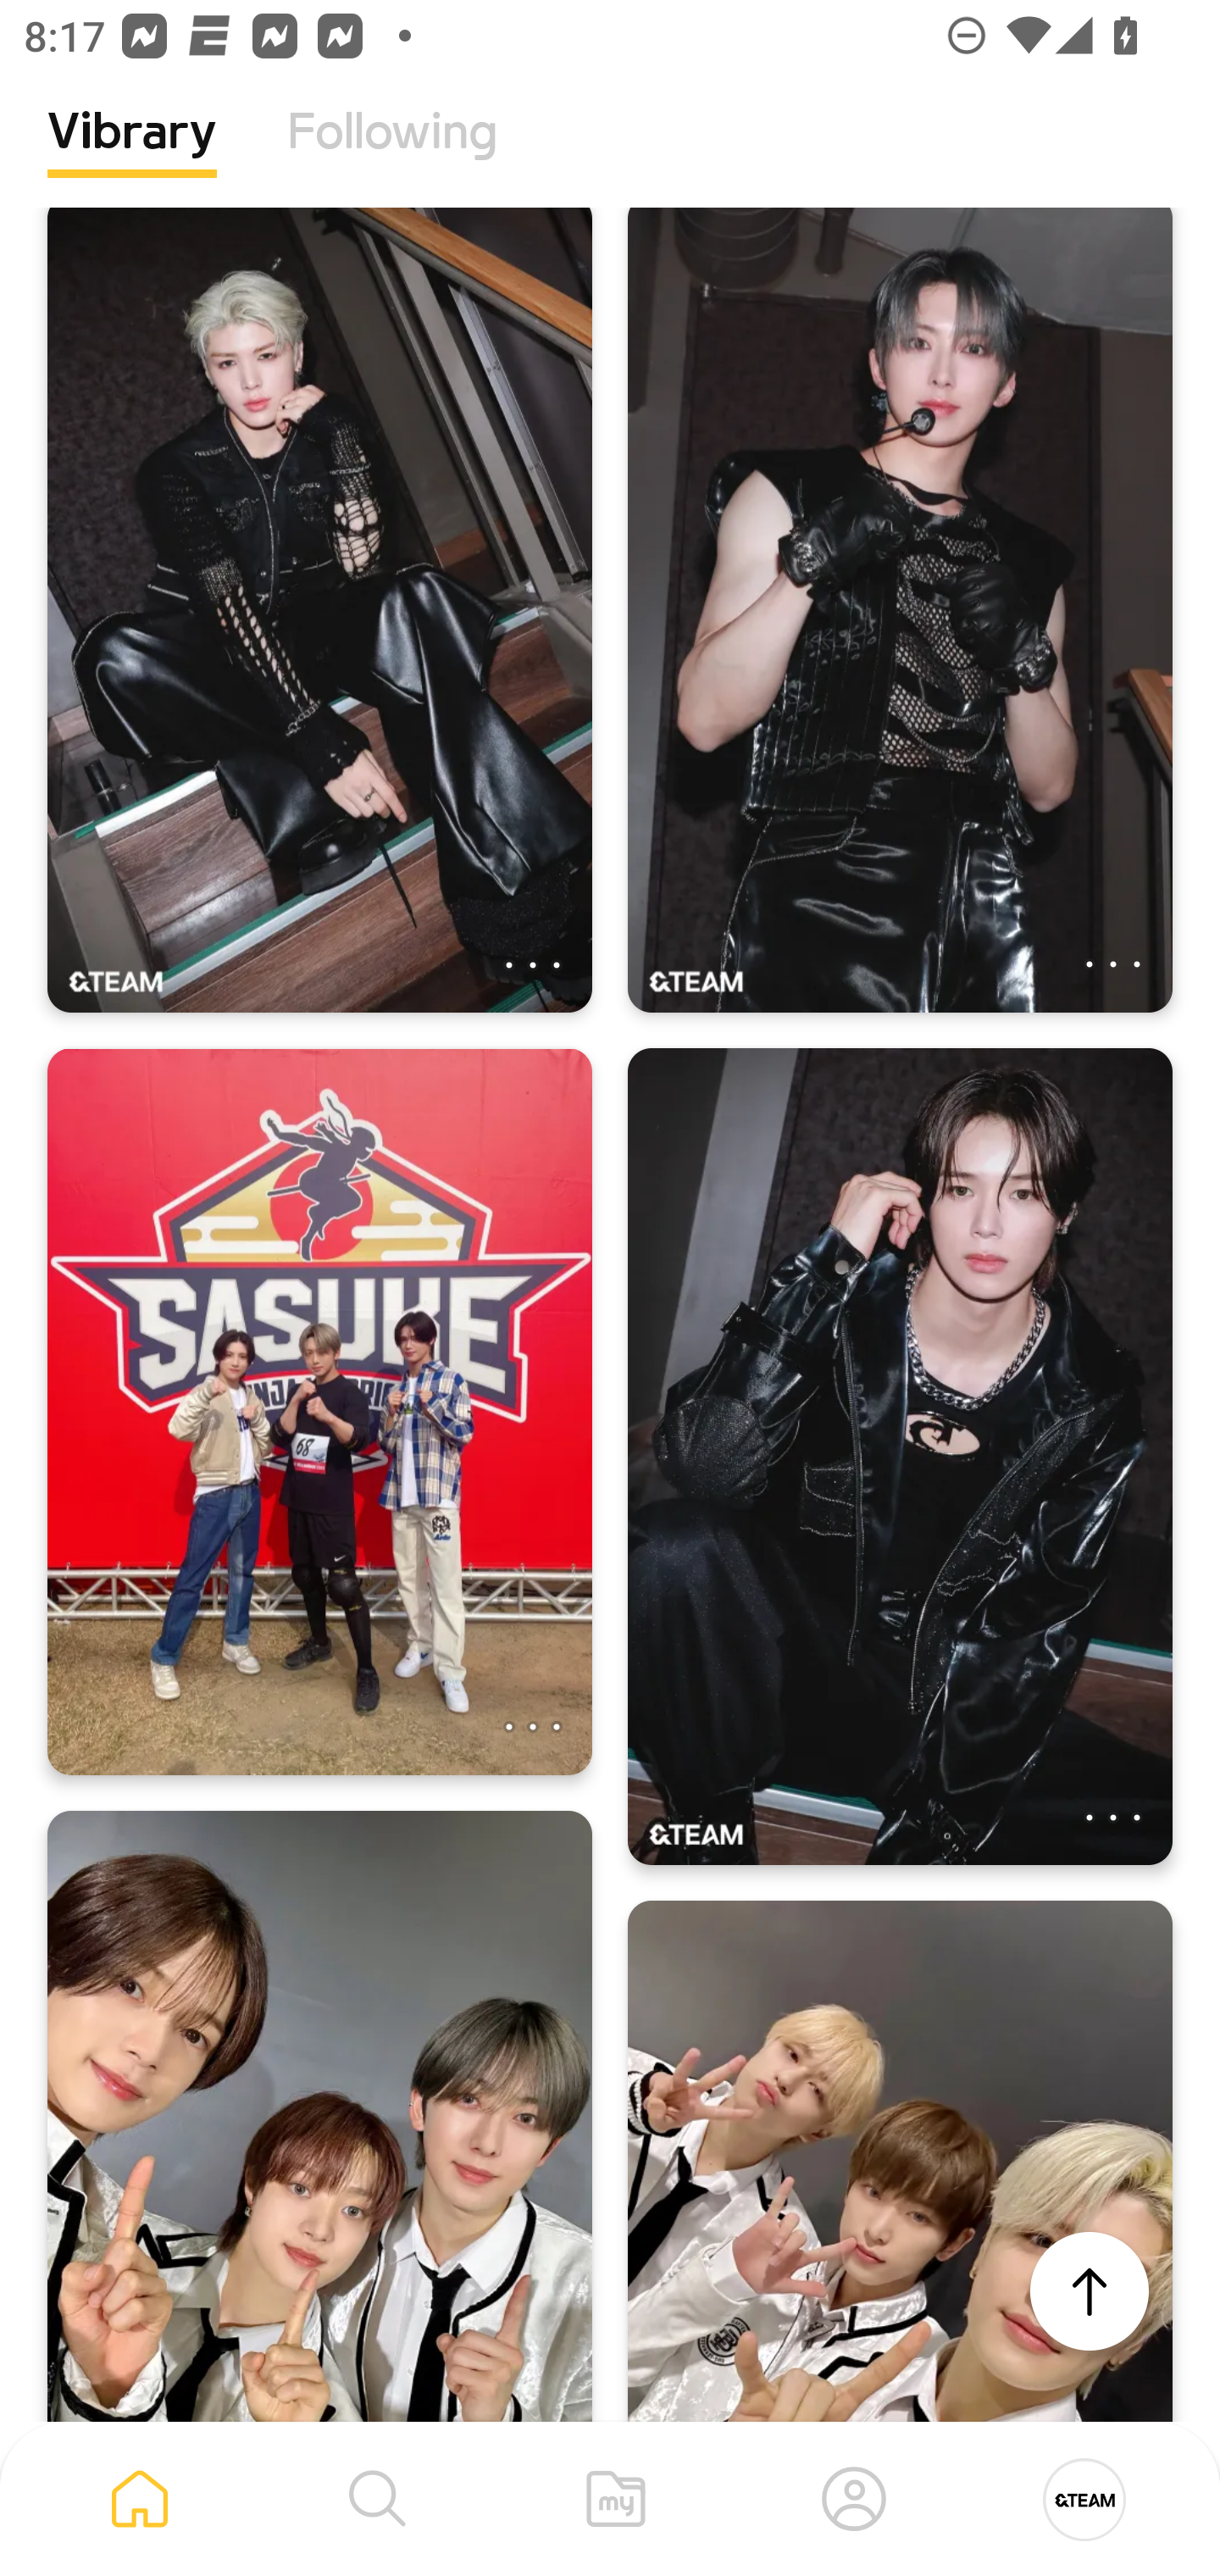 The height and width of the screenshot is (2576, 1220). What do you see at coordinates (132, 157) in the screenshot?
I see `Vibrary` at bounding box center [132, 157].